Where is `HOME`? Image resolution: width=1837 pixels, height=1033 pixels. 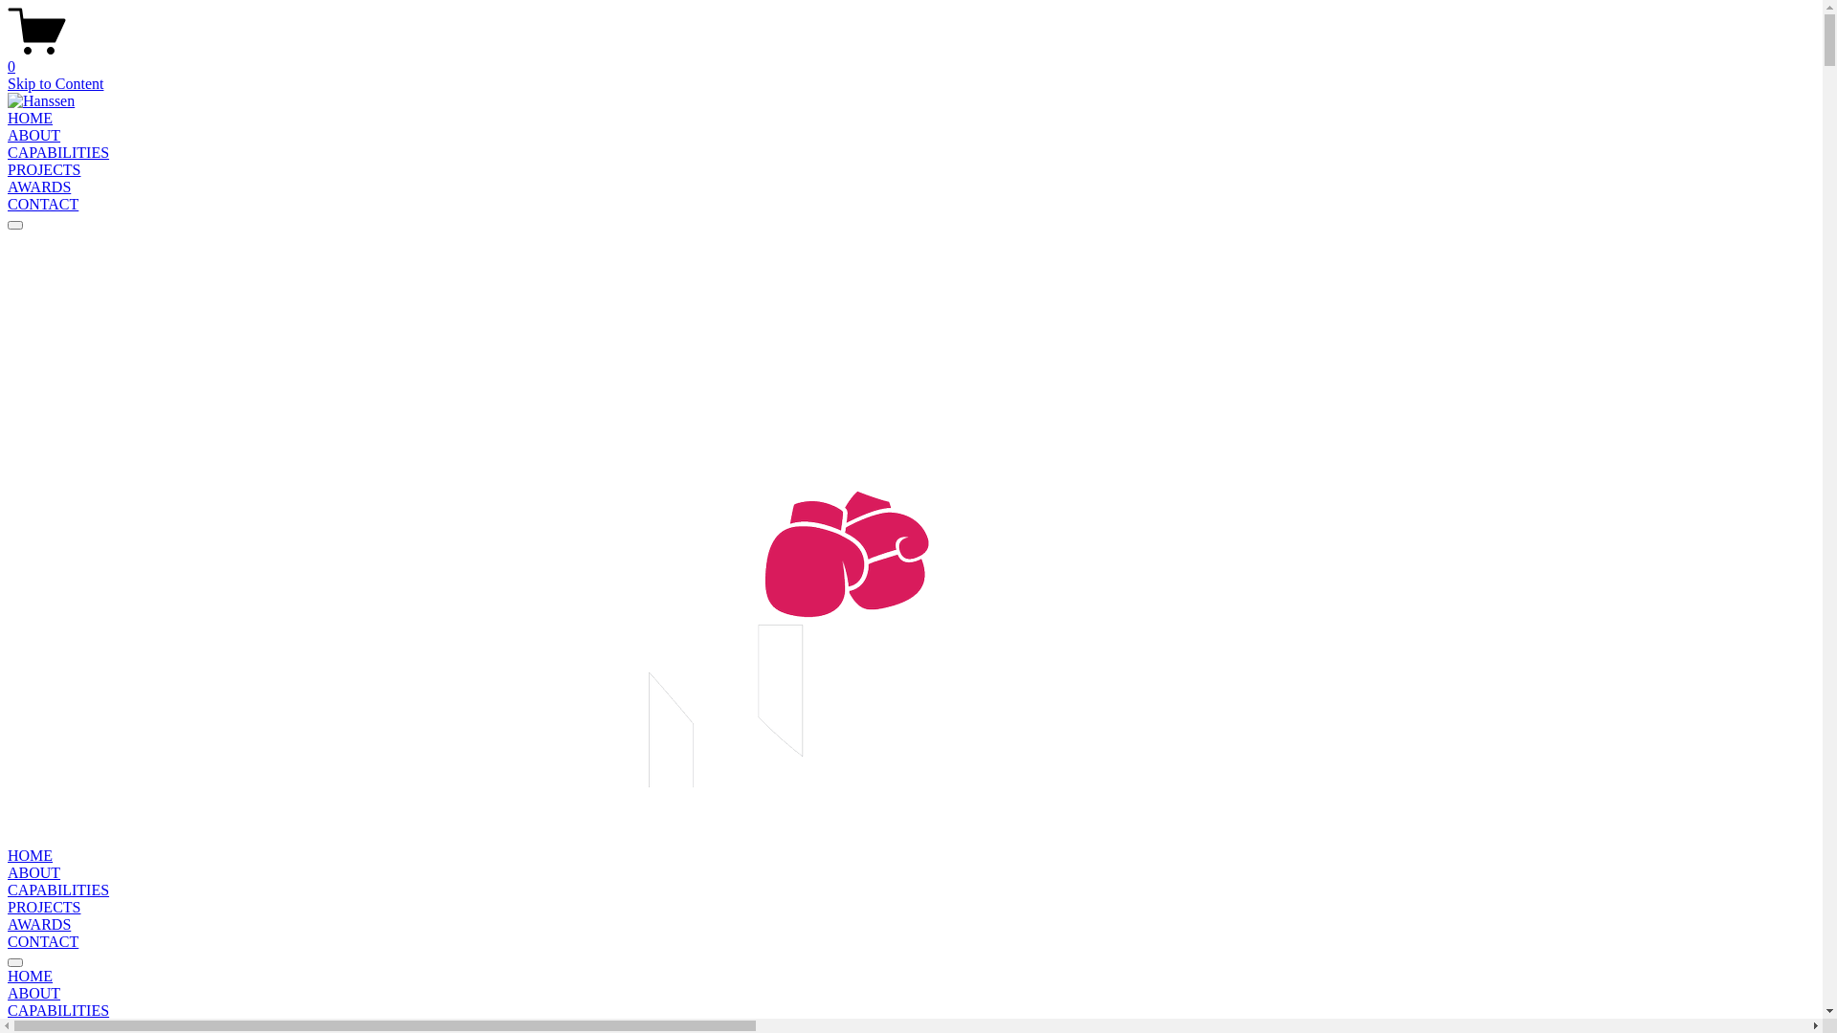 HOME is located at coordinates (31, 119).